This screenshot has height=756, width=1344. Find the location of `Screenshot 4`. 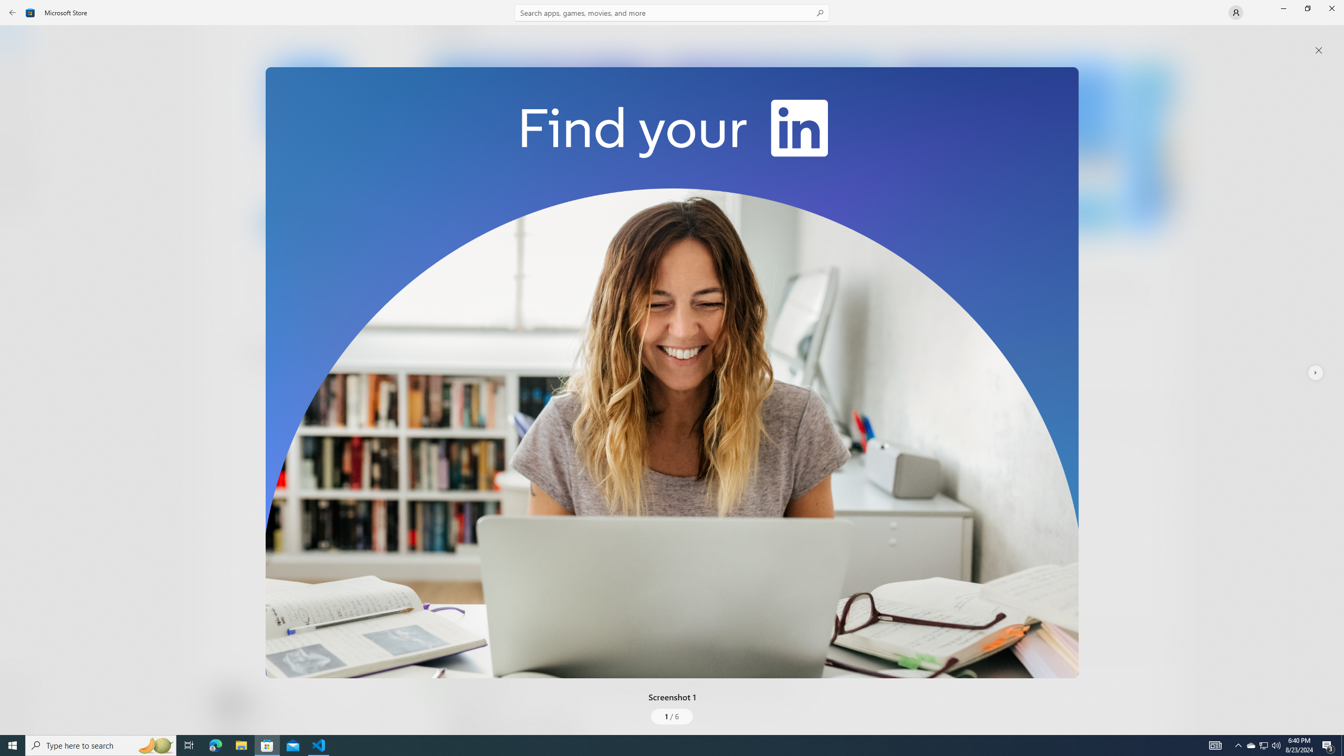

Screenshot 4 is located at coordinates (1151, 147).